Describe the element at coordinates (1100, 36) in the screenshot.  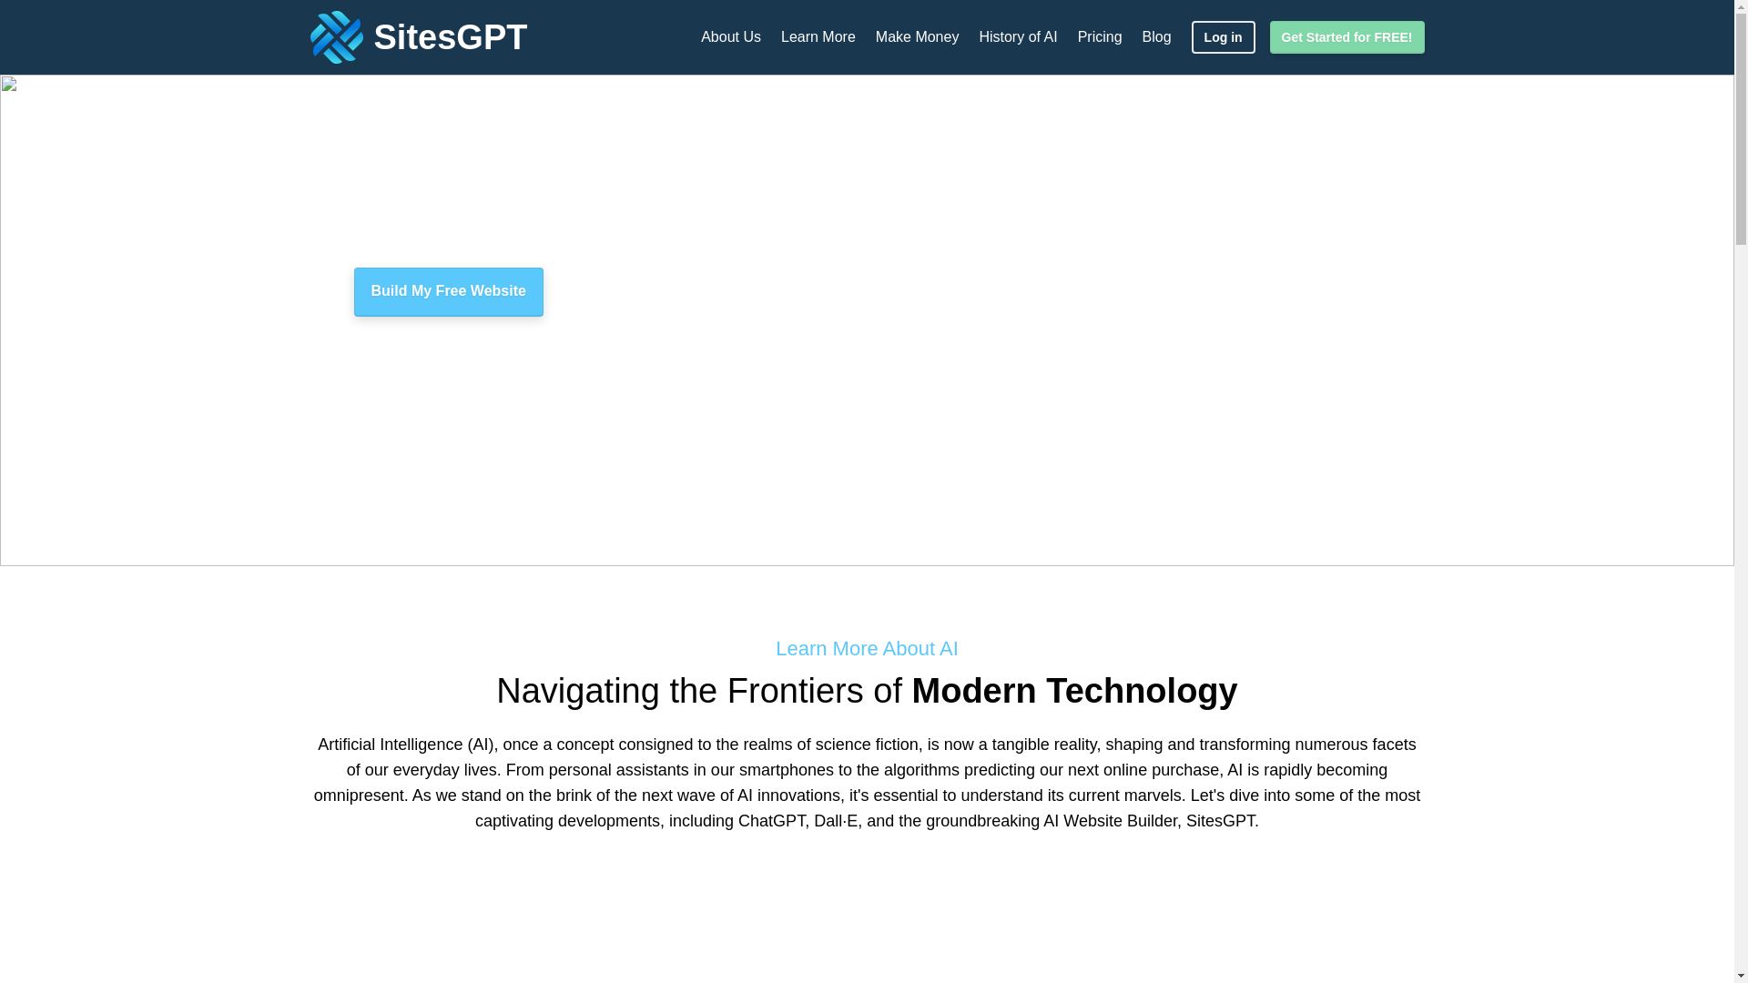
I see `Pricing` at that location.